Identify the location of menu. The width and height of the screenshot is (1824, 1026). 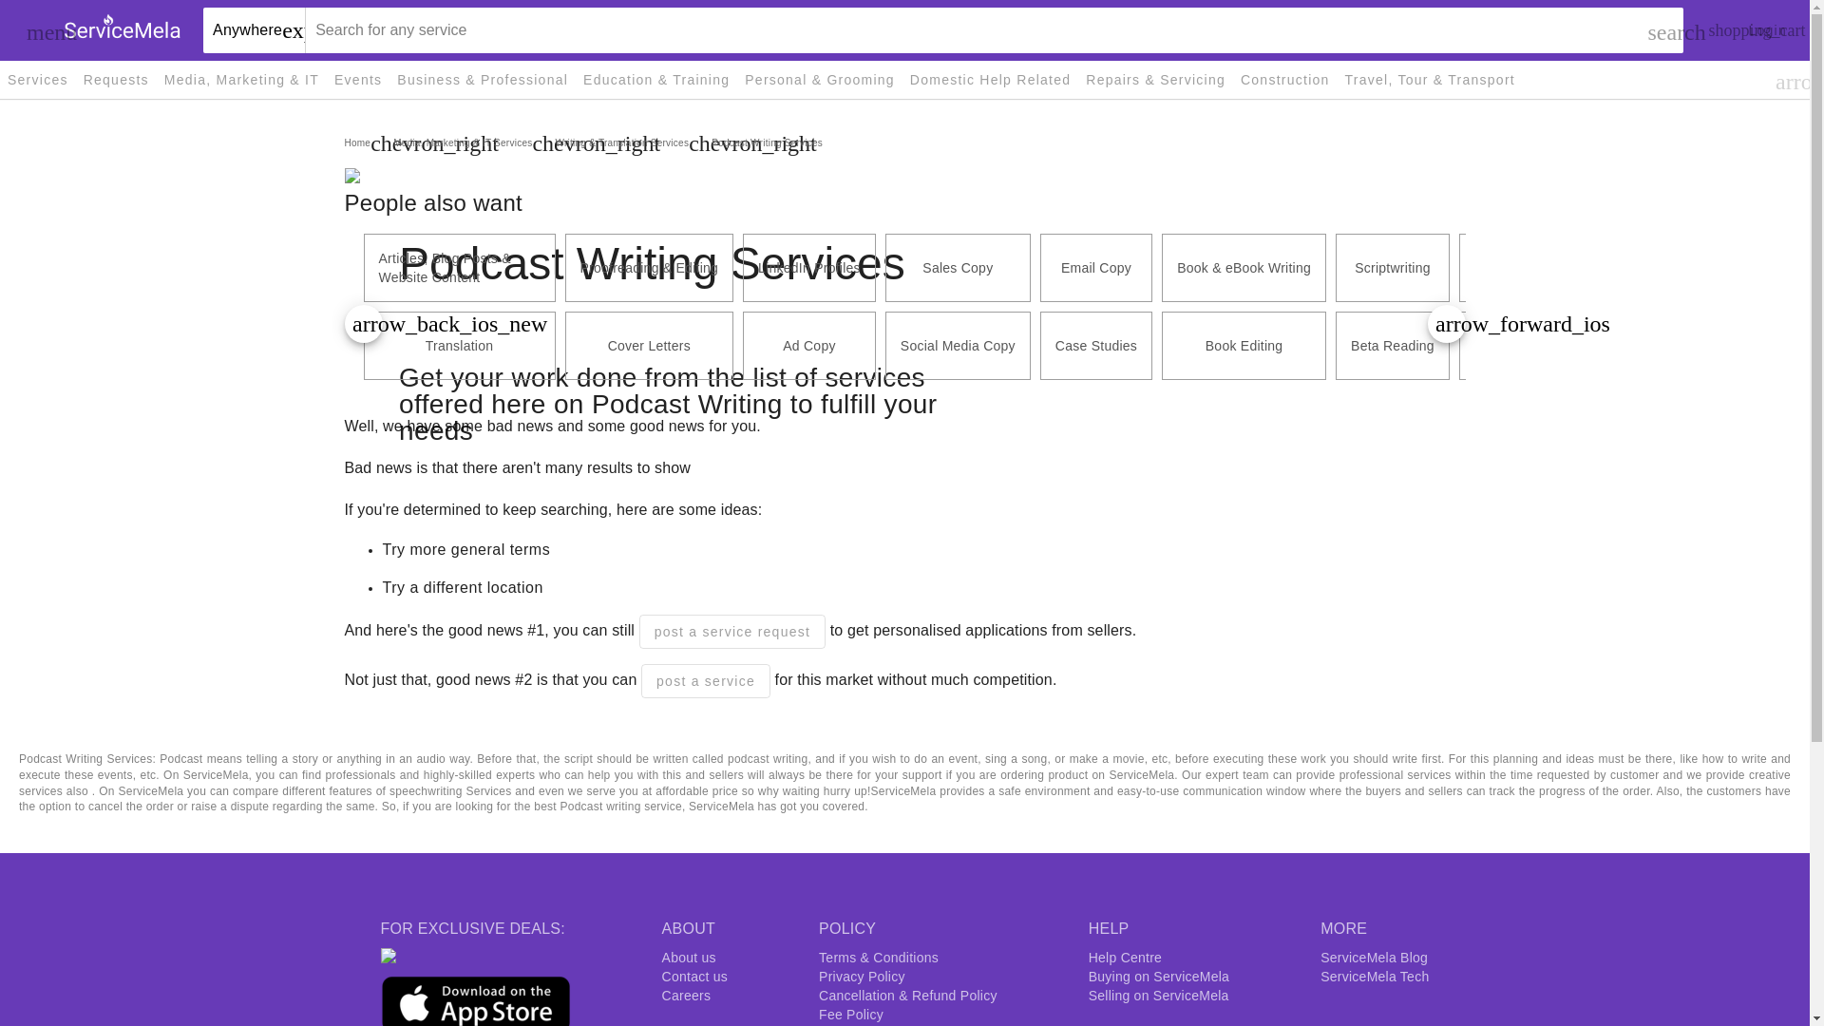
(37, 30).